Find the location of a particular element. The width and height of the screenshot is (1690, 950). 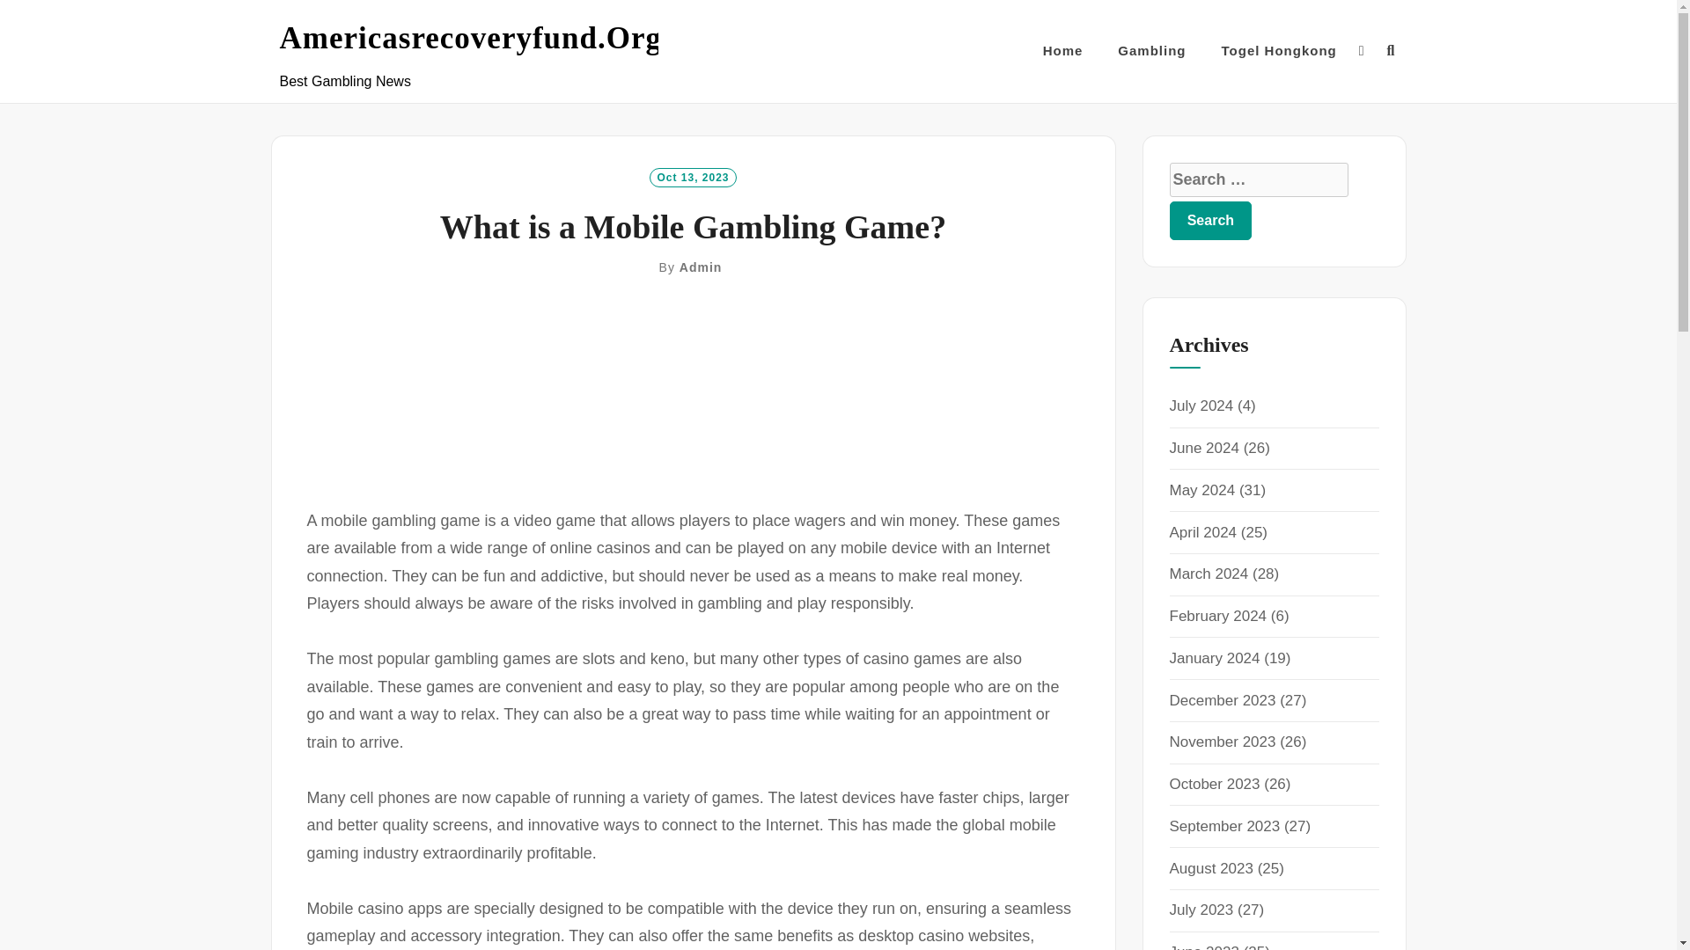

Oct 13, 2023 is located at coordinates (692, 176).